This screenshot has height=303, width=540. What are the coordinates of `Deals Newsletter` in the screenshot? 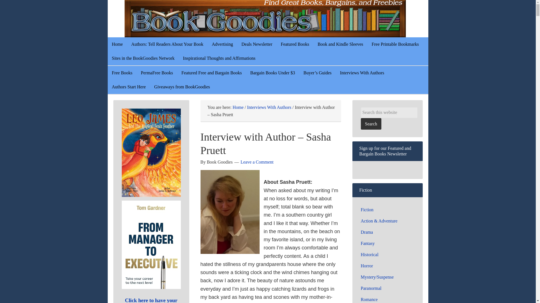 It's located at (257, 44).